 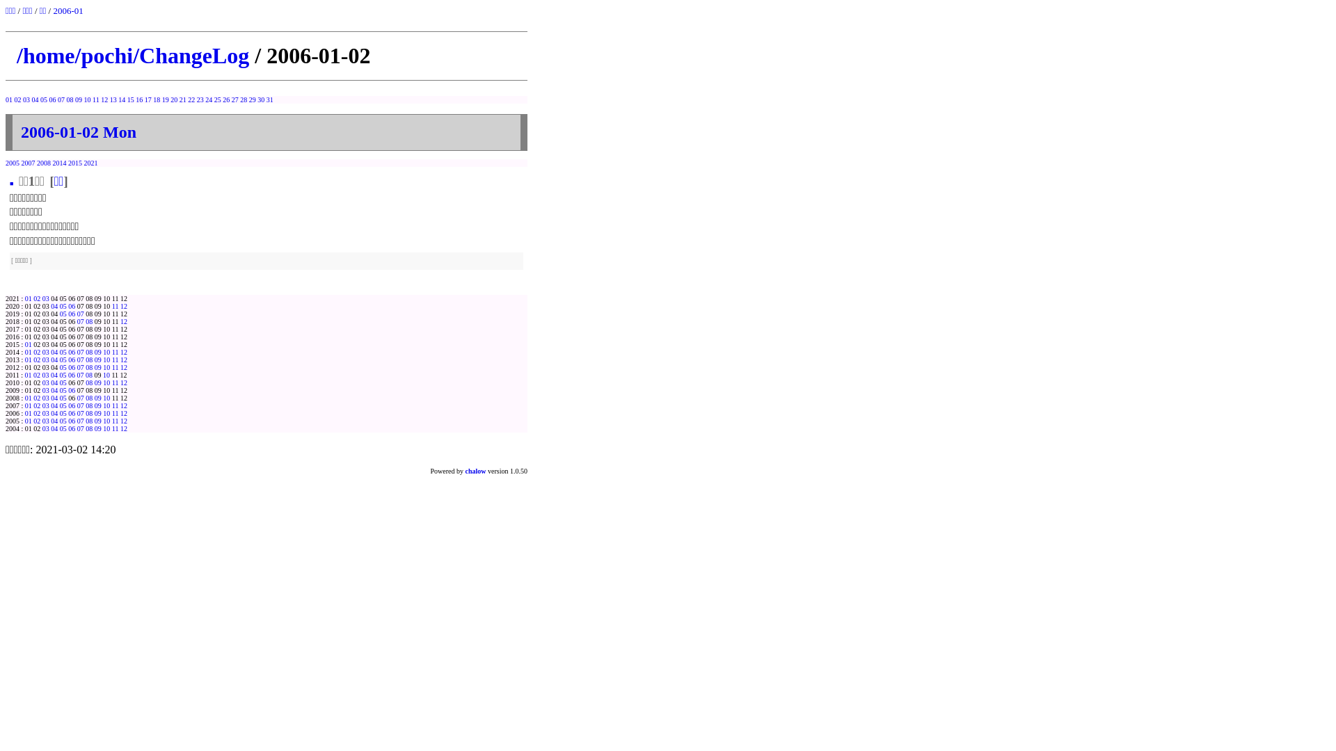 I want to click on 12, so click(x=124, y=421).